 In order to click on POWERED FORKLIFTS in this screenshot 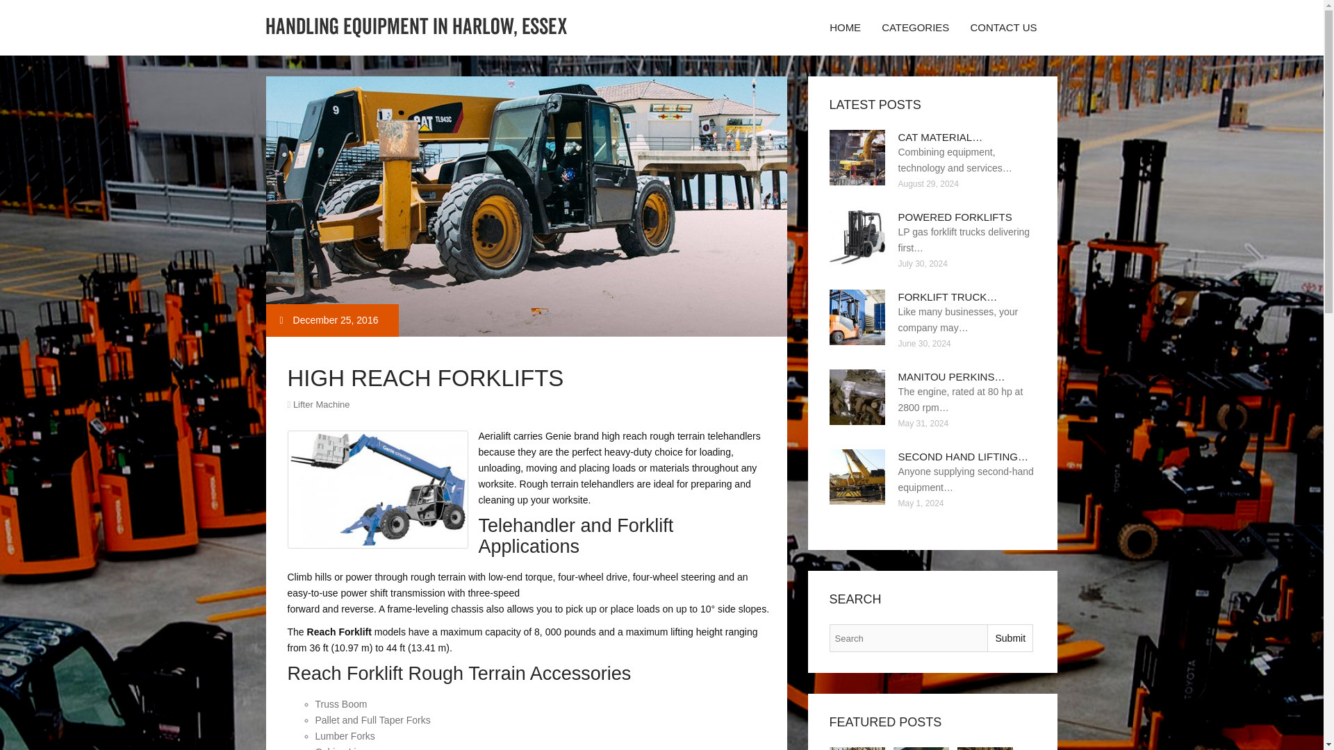, I will do `click(955, 217)`.